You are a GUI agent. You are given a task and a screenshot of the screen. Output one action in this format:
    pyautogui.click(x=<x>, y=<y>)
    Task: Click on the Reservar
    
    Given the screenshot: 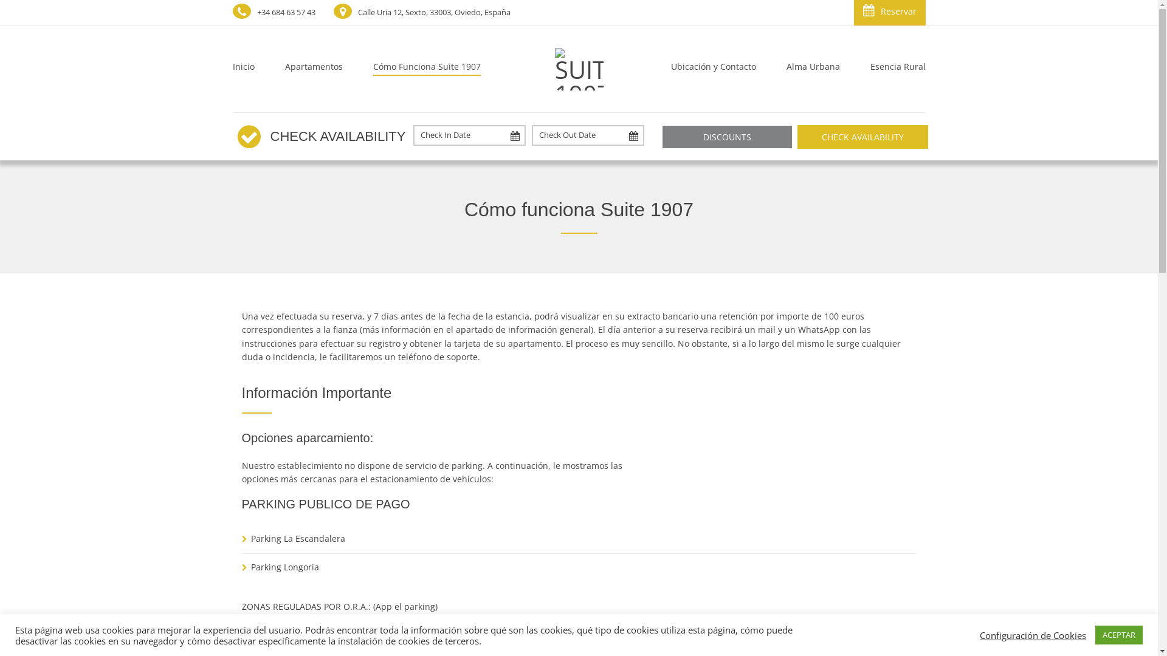 What is the action you would take?
    pyautogui.click(x=889, y=13)
    